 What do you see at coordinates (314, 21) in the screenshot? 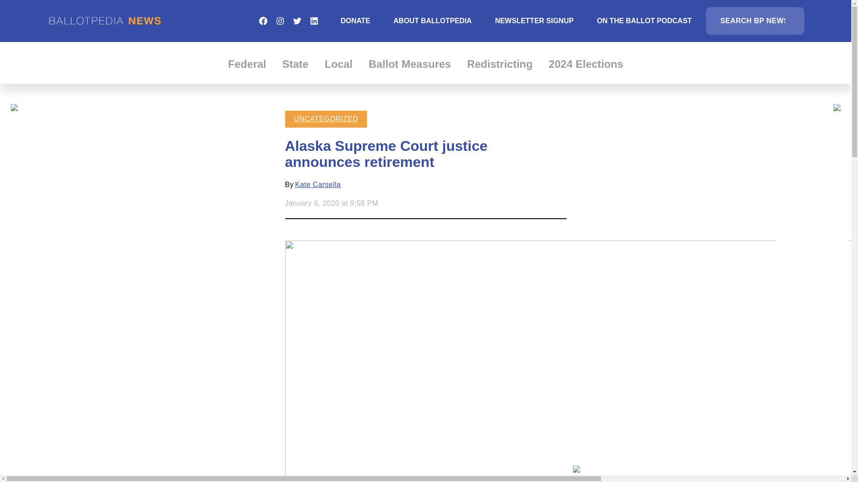
I see `LinkedIn` at bounding box center [314, 21].